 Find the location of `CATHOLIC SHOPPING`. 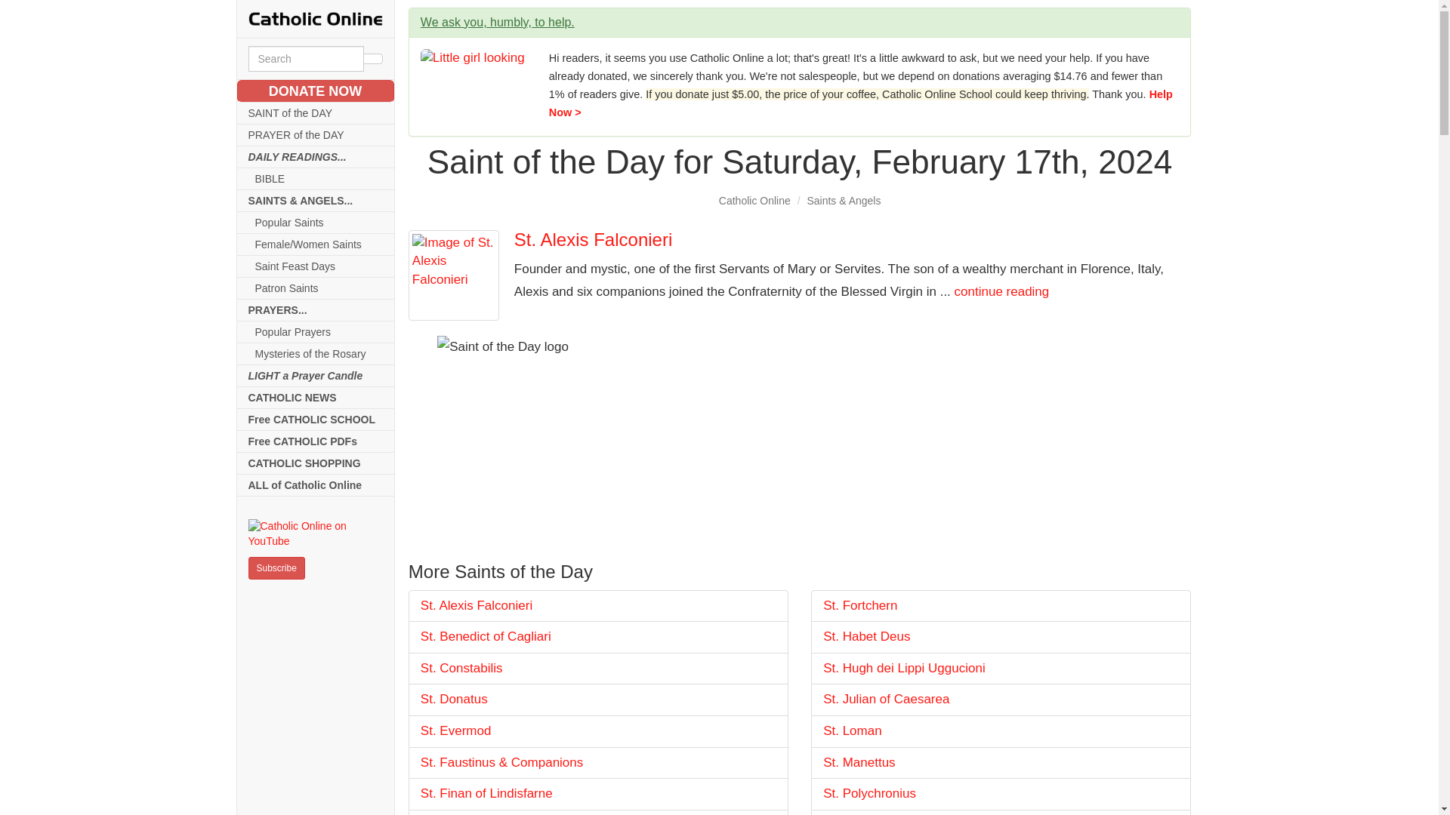

CATHOLIC SHOPPING is located at coordinates (316, 463).